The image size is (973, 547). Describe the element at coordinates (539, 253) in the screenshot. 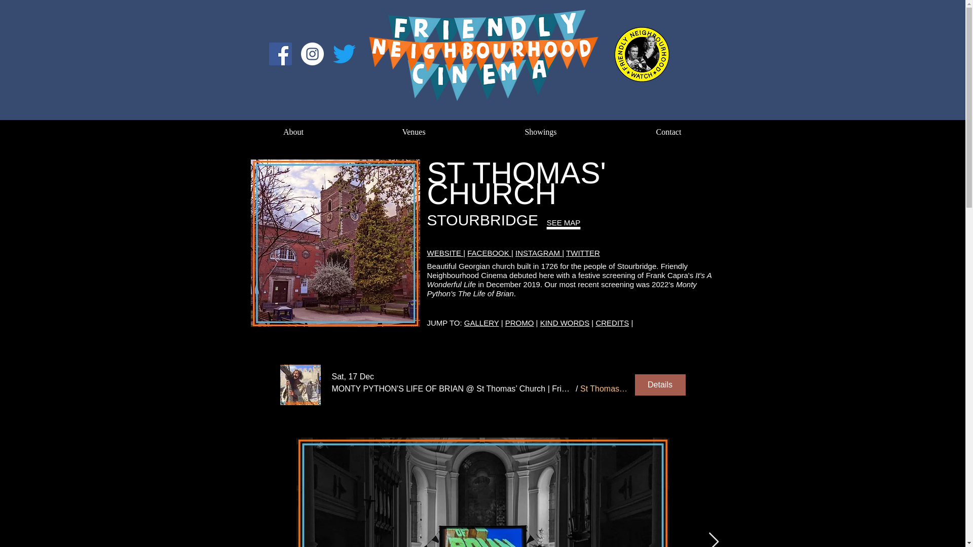

I see `INSTAGRAM` at that location.